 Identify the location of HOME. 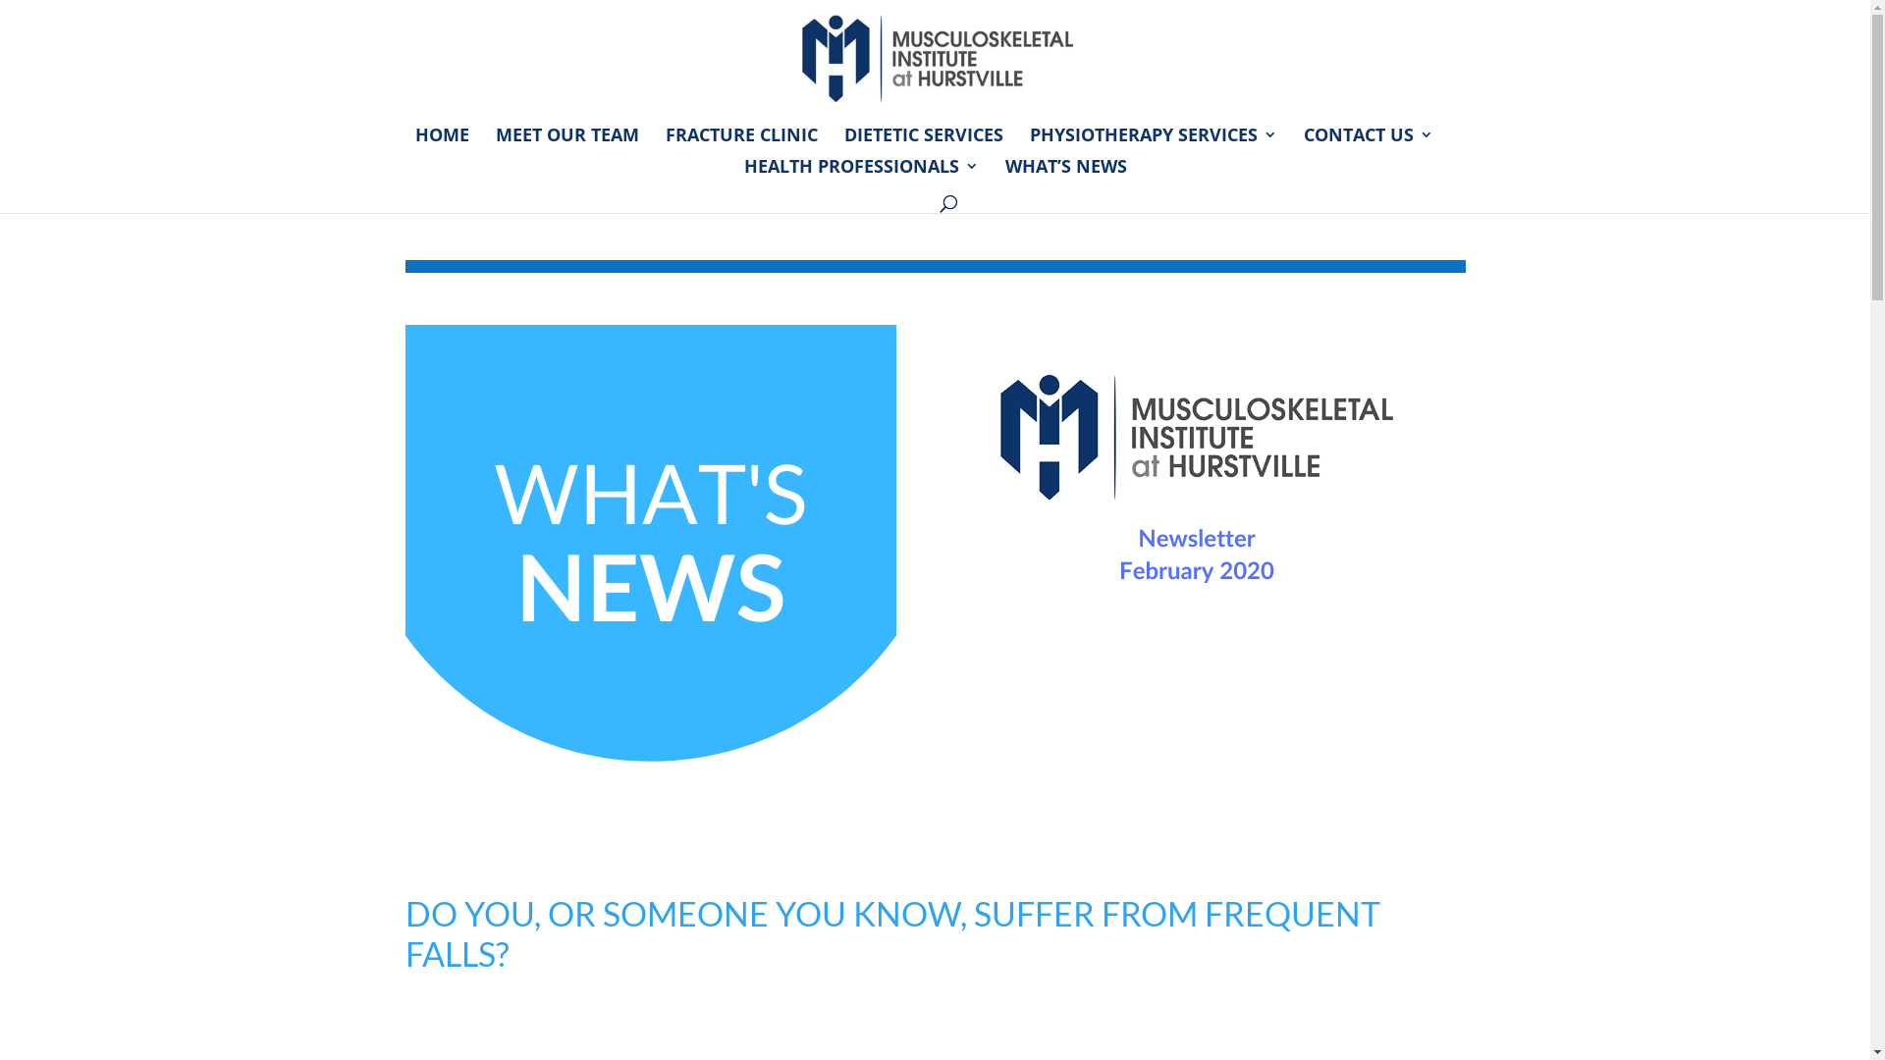
(442, 143).